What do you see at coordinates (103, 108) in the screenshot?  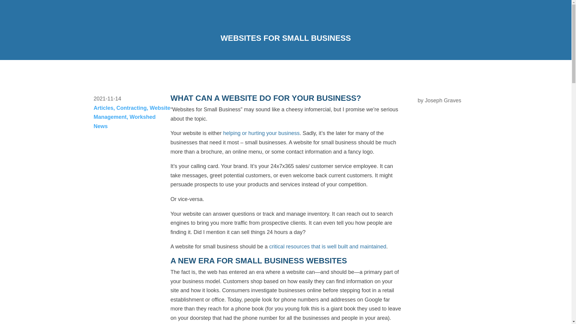 I see `Articles` at bounding box center [103, 108].